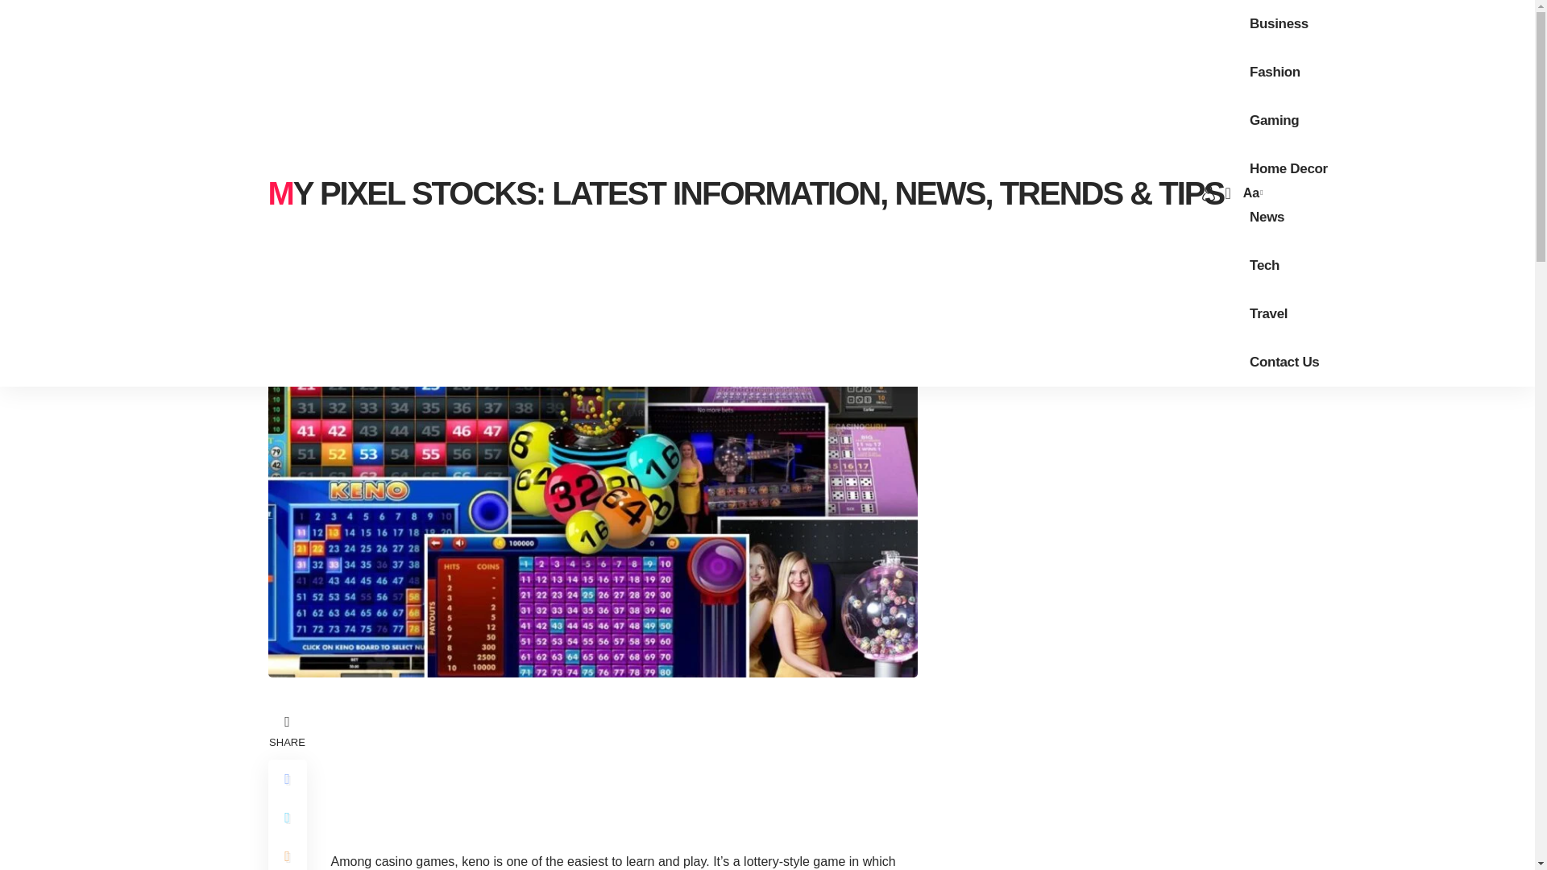 This screenshot has width=1547, height=870. What do you see at coordinates (1264, 266) in the screenshot?
I see `Tech` at bounding box center [1264, 266].